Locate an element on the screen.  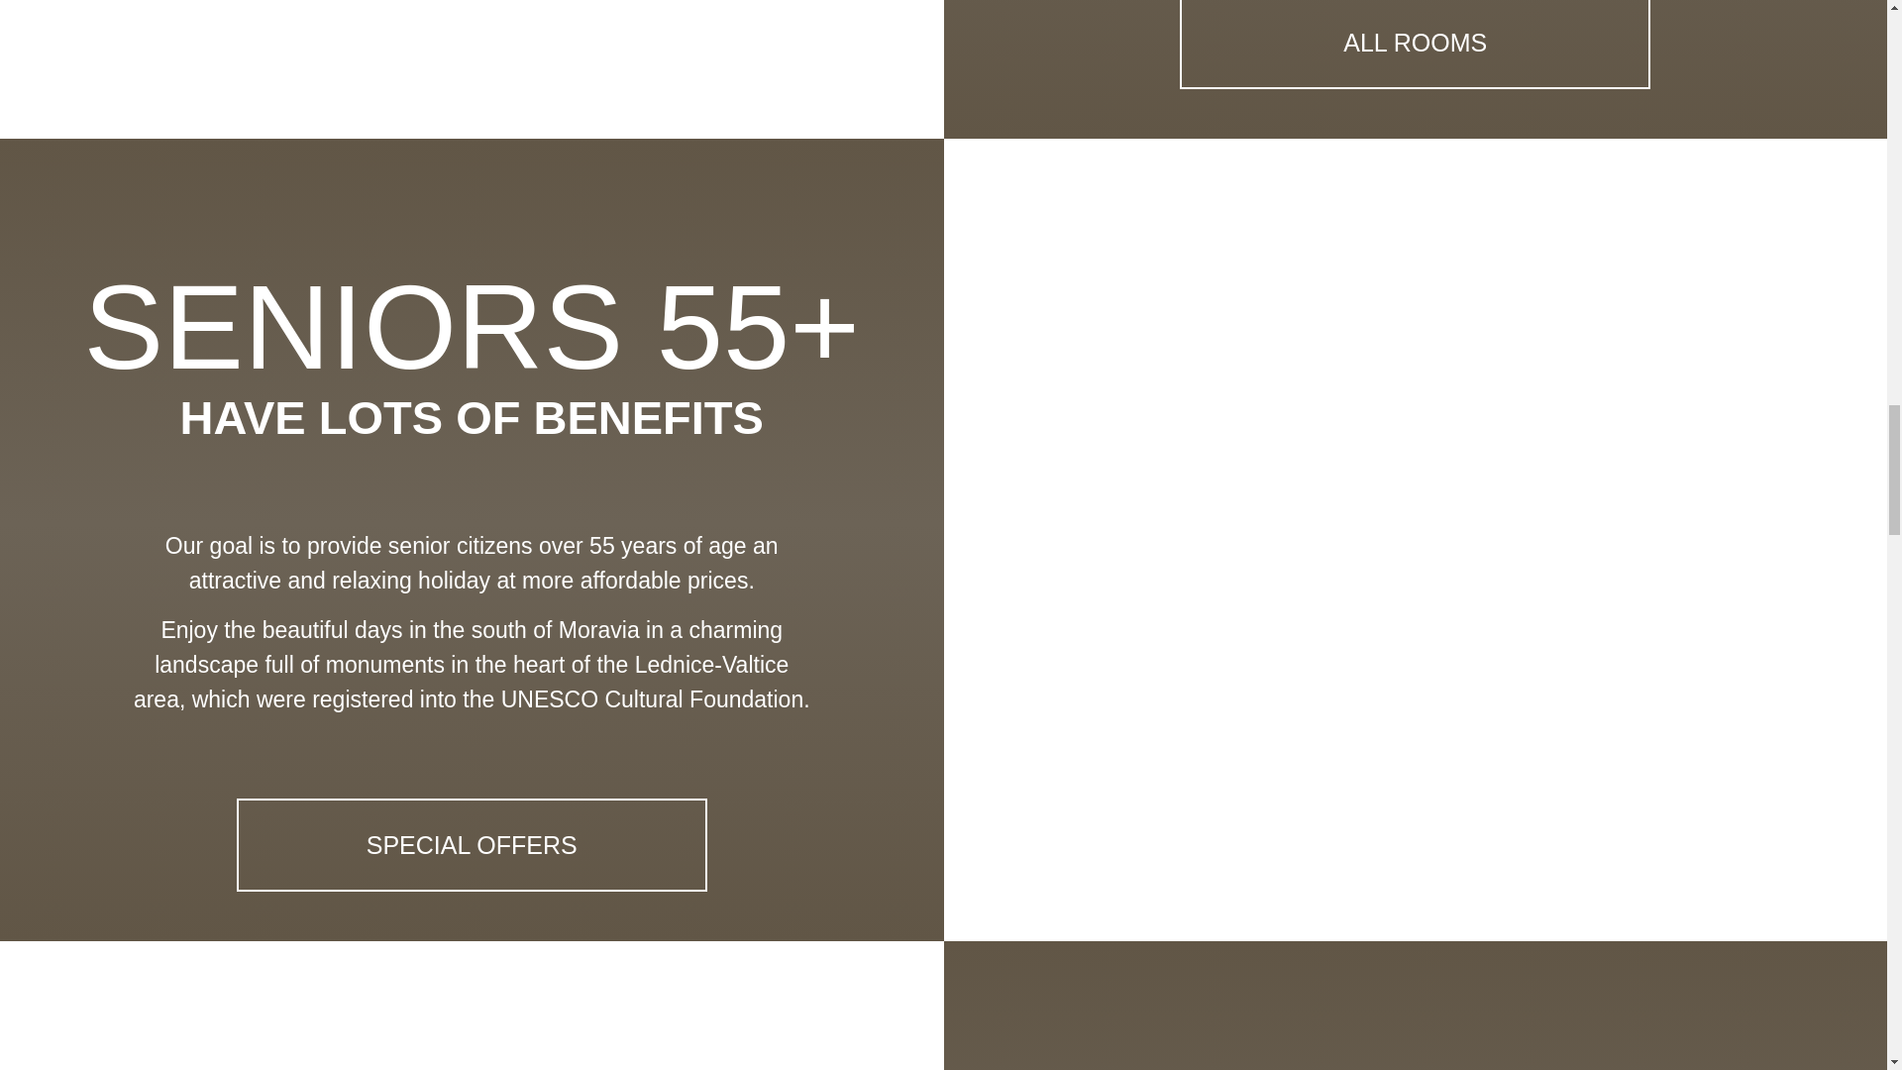
ALL ROOMS is located at coordinates (1415, 44).